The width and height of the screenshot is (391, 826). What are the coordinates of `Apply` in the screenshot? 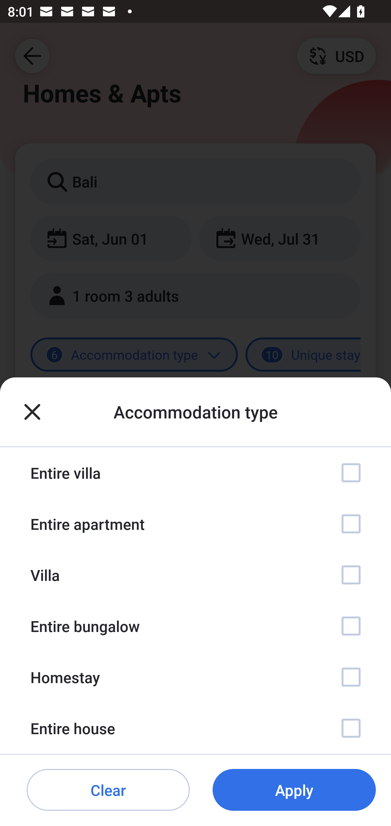 It's located at (294, 790).